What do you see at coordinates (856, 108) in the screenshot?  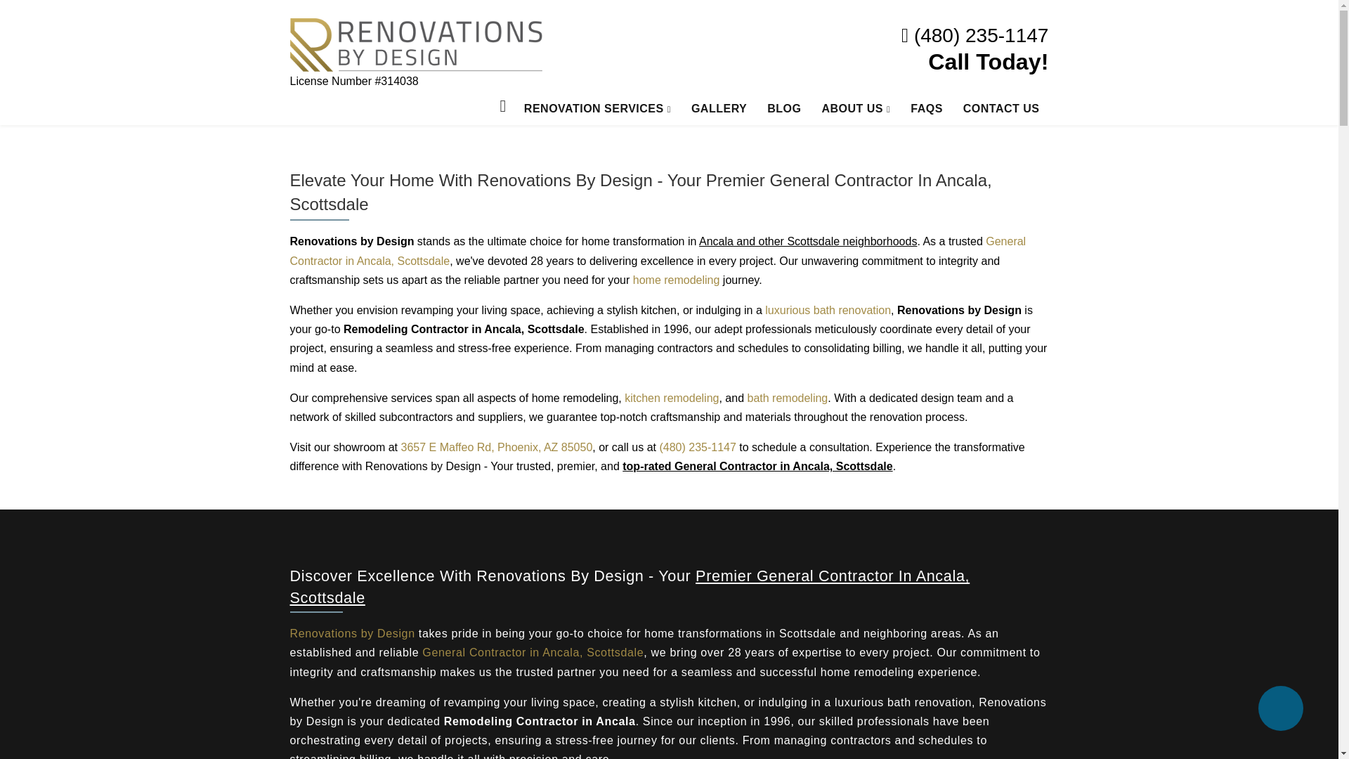 I see `ABOUT US` at bounding box center [856, 108].